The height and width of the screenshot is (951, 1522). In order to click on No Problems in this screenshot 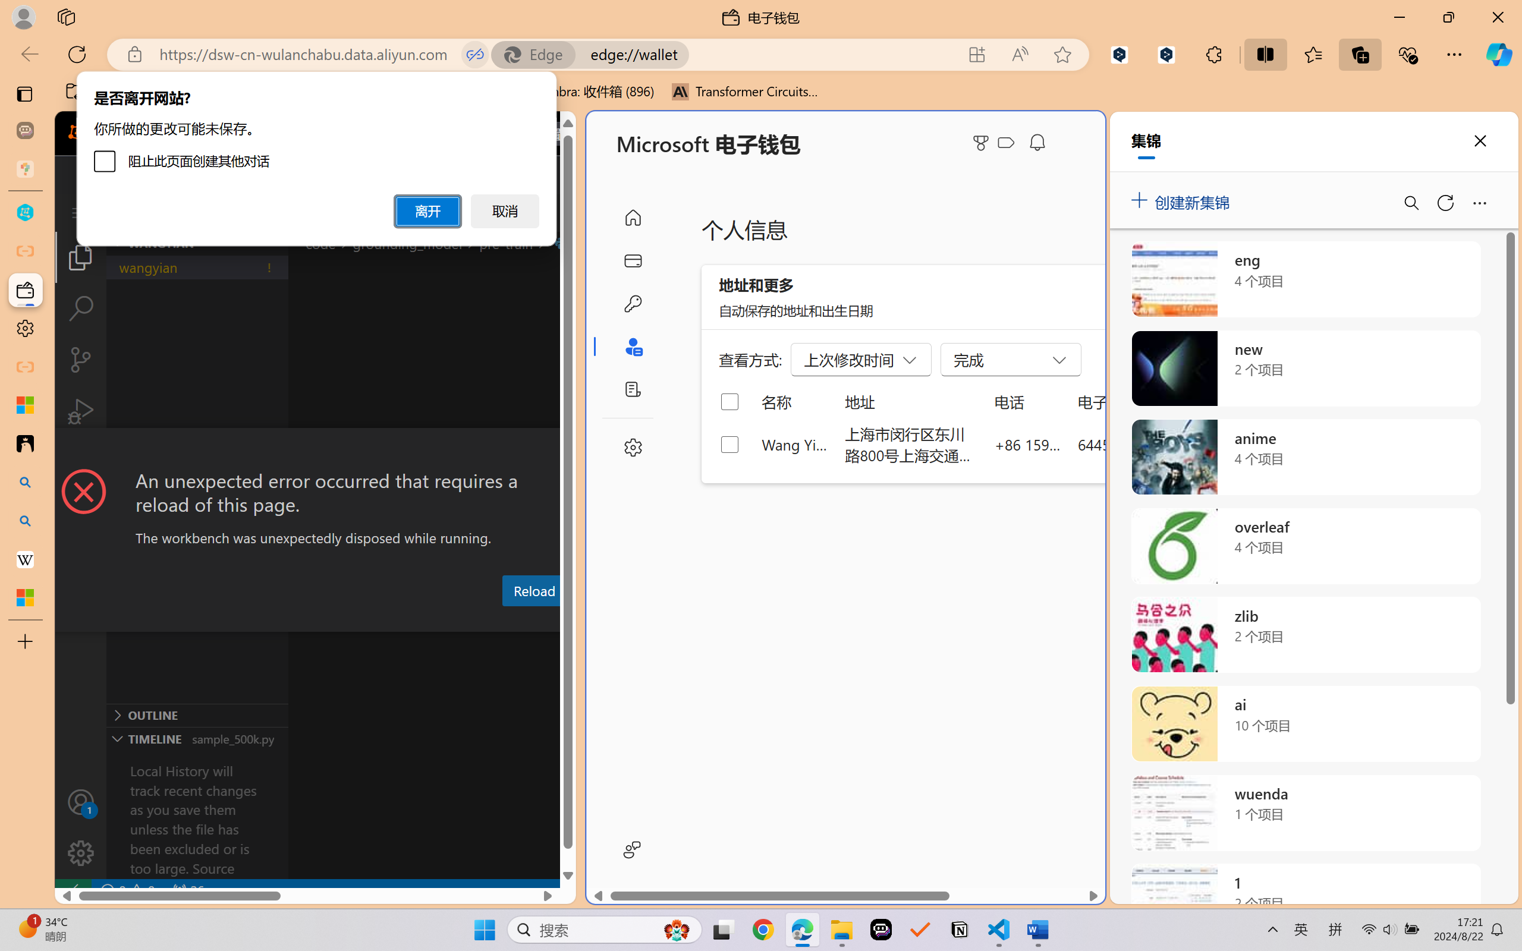, I will do `click(127, 890)`.